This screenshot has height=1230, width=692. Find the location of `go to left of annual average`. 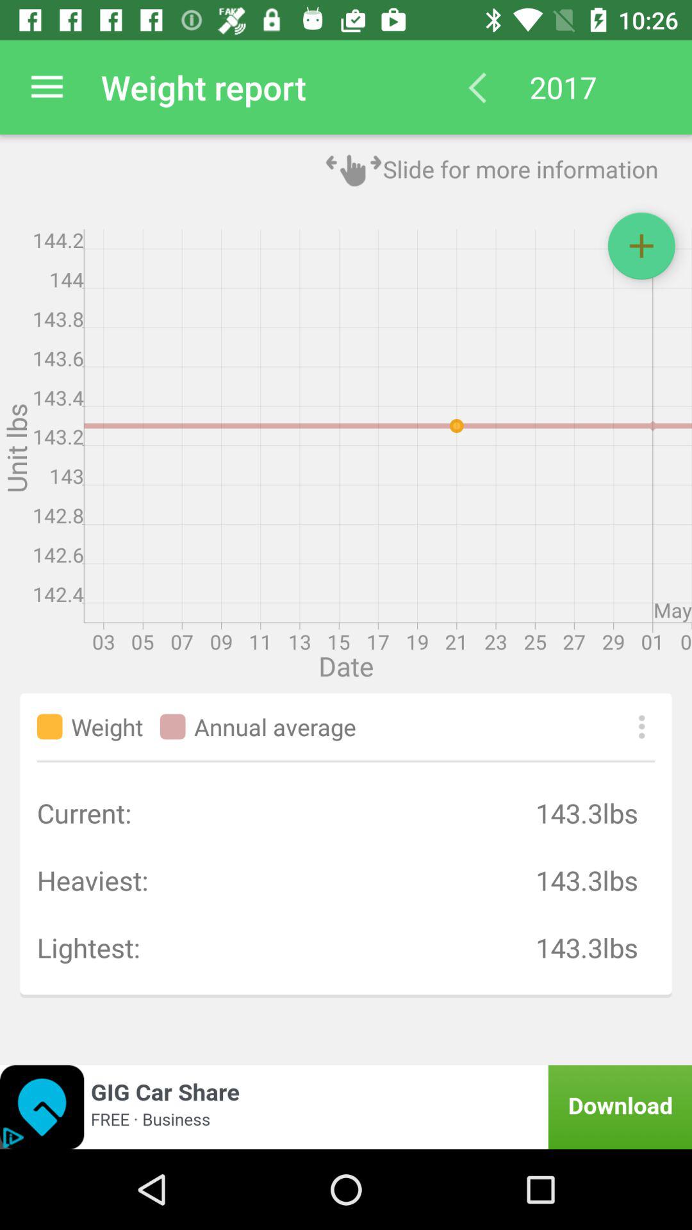

go to left of annual average is located at coordinates (173, 726).